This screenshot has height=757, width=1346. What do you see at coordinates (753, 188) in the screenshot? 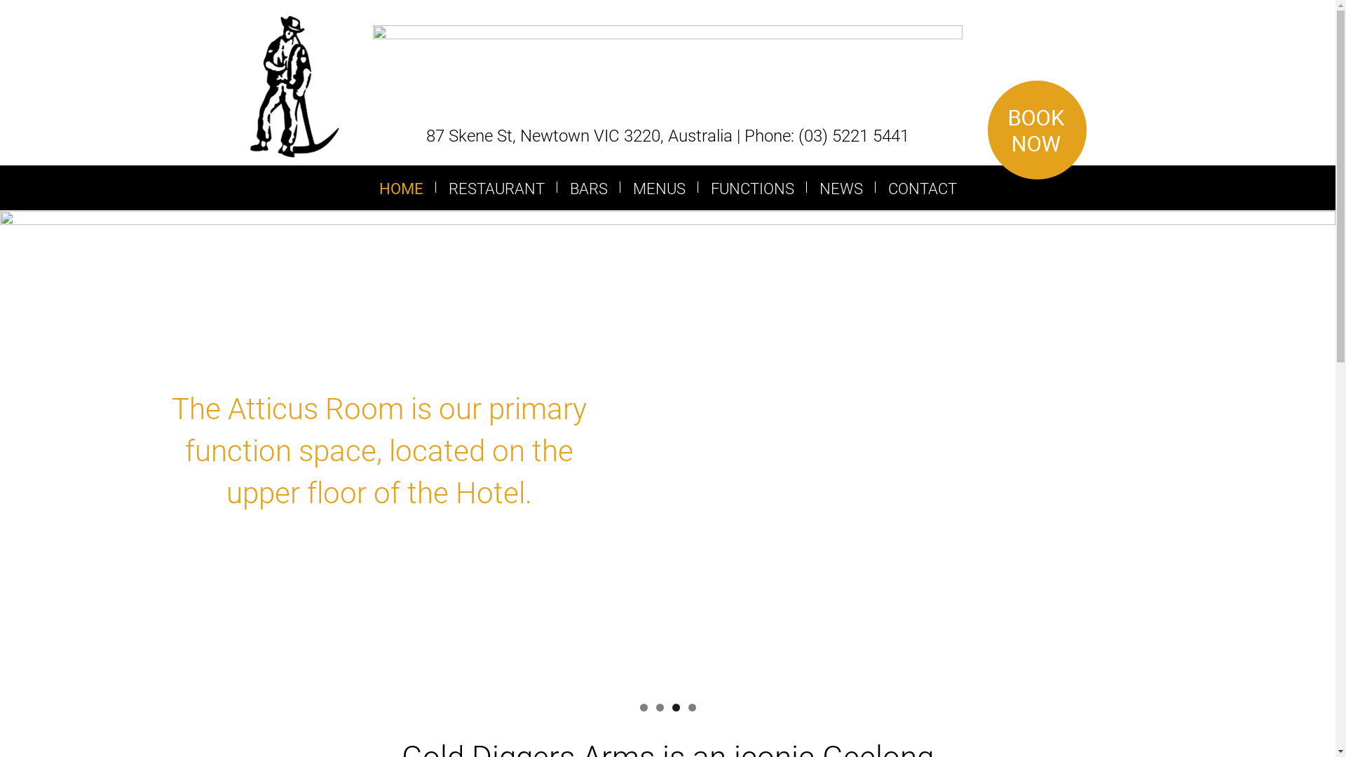
I see `FUNCTIONS` at bounding box center [753, 188].